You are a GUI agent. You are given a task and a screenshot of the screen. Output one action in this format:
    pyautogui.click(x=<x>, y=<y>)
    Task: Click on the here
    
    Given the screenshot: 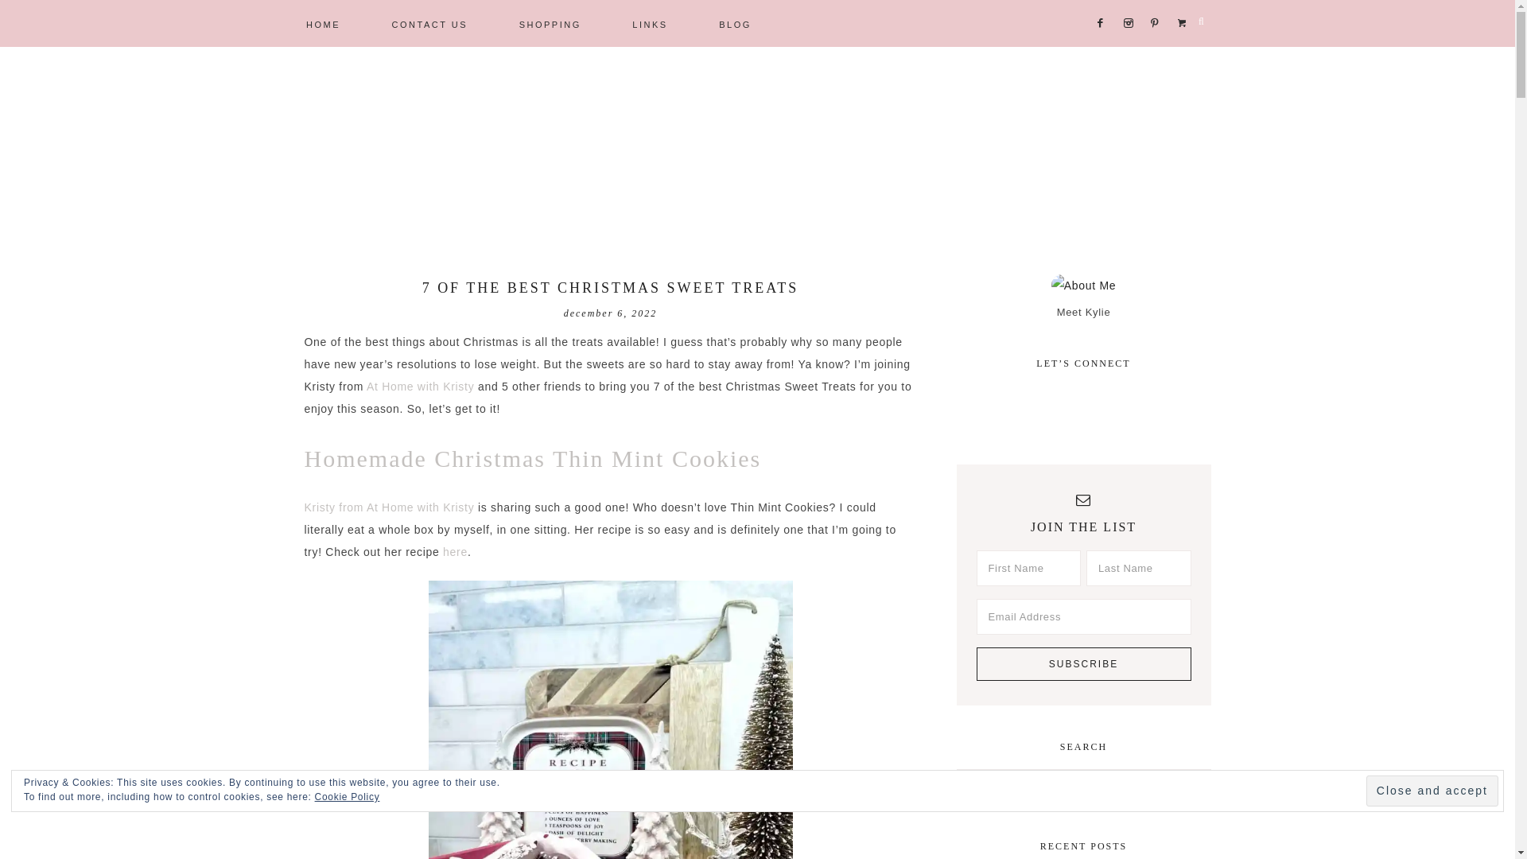 What is the action you would take?
    pyautogui.click(x=455, y=552)
    